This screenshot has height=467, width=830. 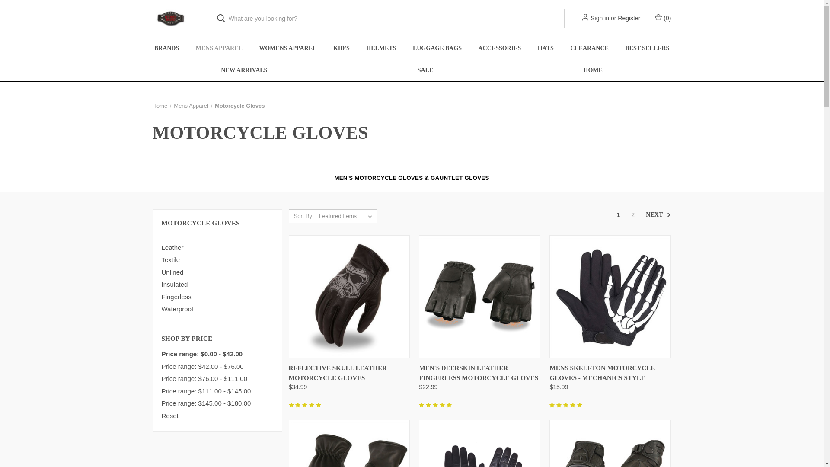 What do you see at coordinates (349, 297) in the screenshot?
I see `Reflective Ghost Skull Black Leather Motorcycle Gloves` at bounding box center [349, 297].